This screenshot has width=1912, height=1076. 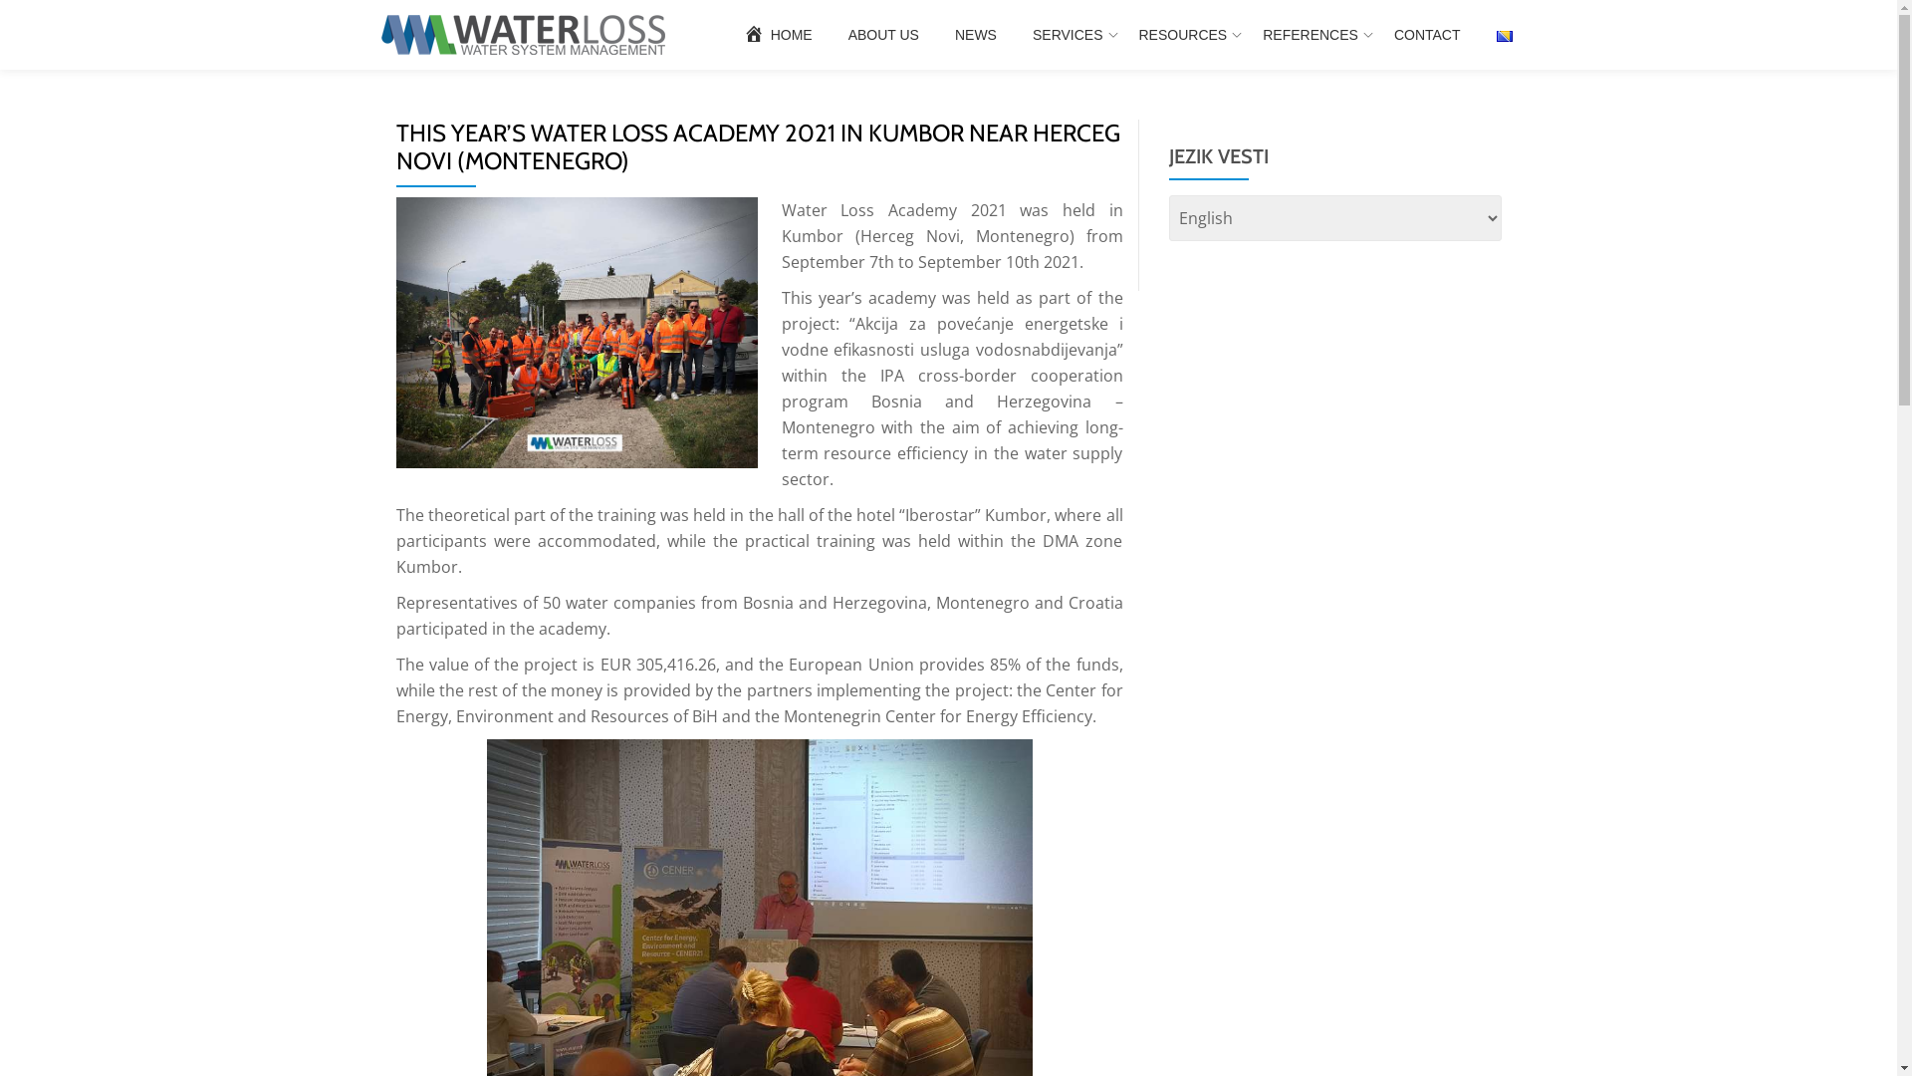 I want to click on ABOUT US, so click(x=884, y=35).